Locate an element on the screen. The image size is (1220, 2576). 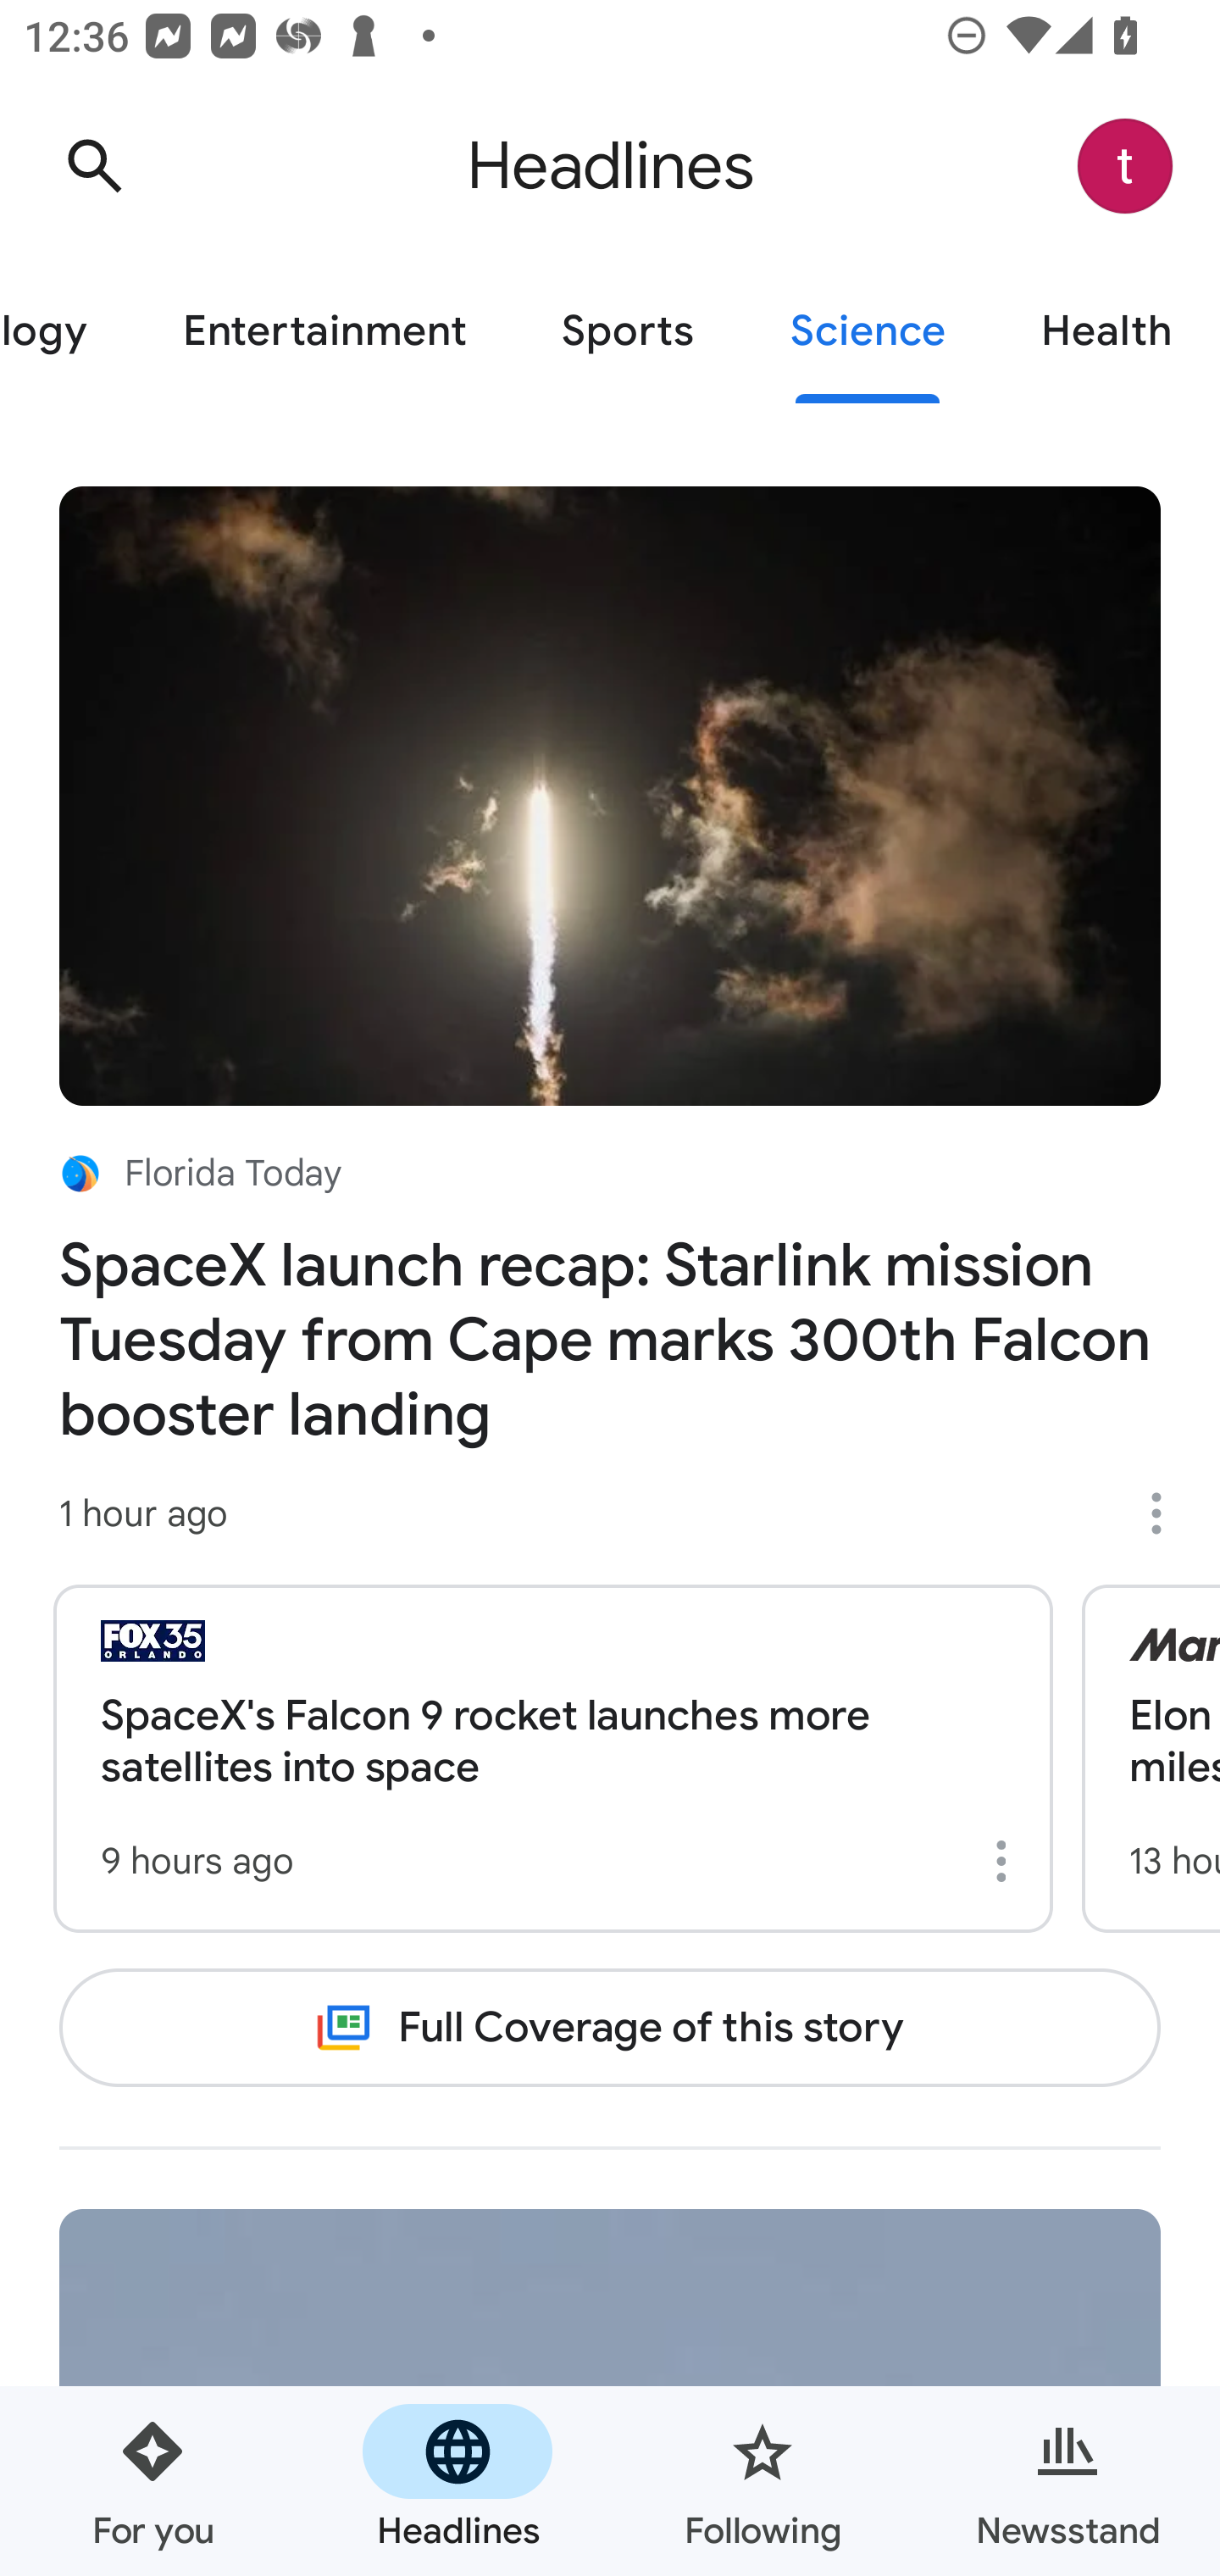
Headlines is located at coordinates (457, 2481).